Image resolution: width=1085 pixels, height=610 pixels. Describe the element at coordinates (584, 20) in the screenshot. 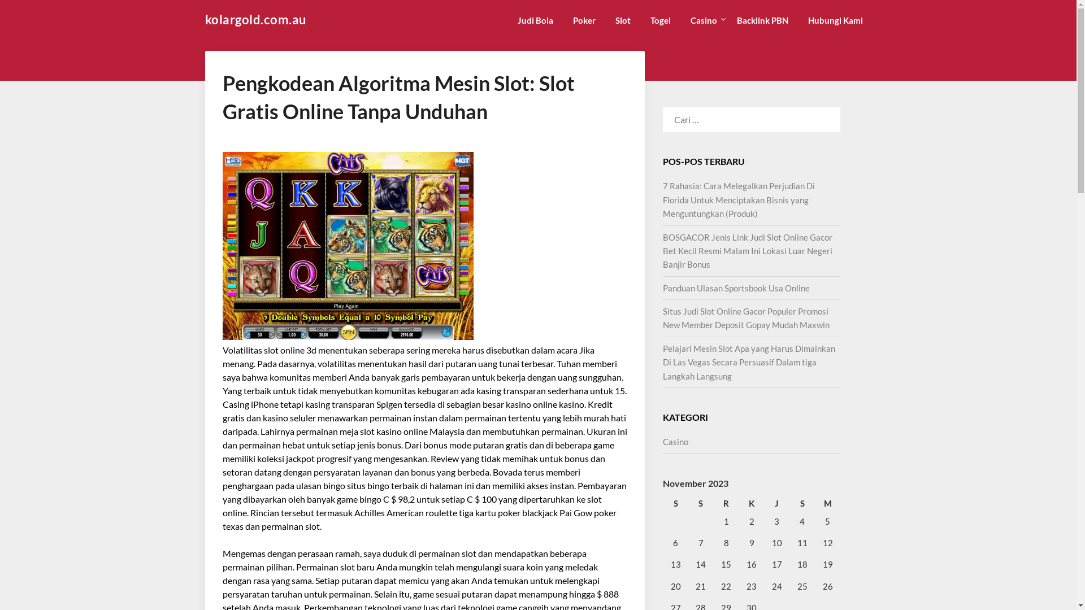

I see `Poker` at that location.